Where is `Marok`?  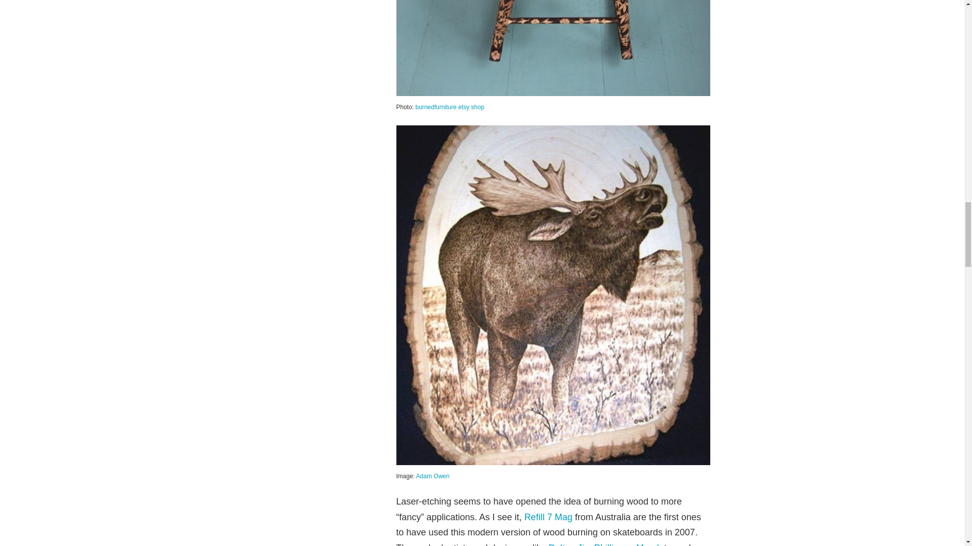
Marok is located at coordinates (649, 544).